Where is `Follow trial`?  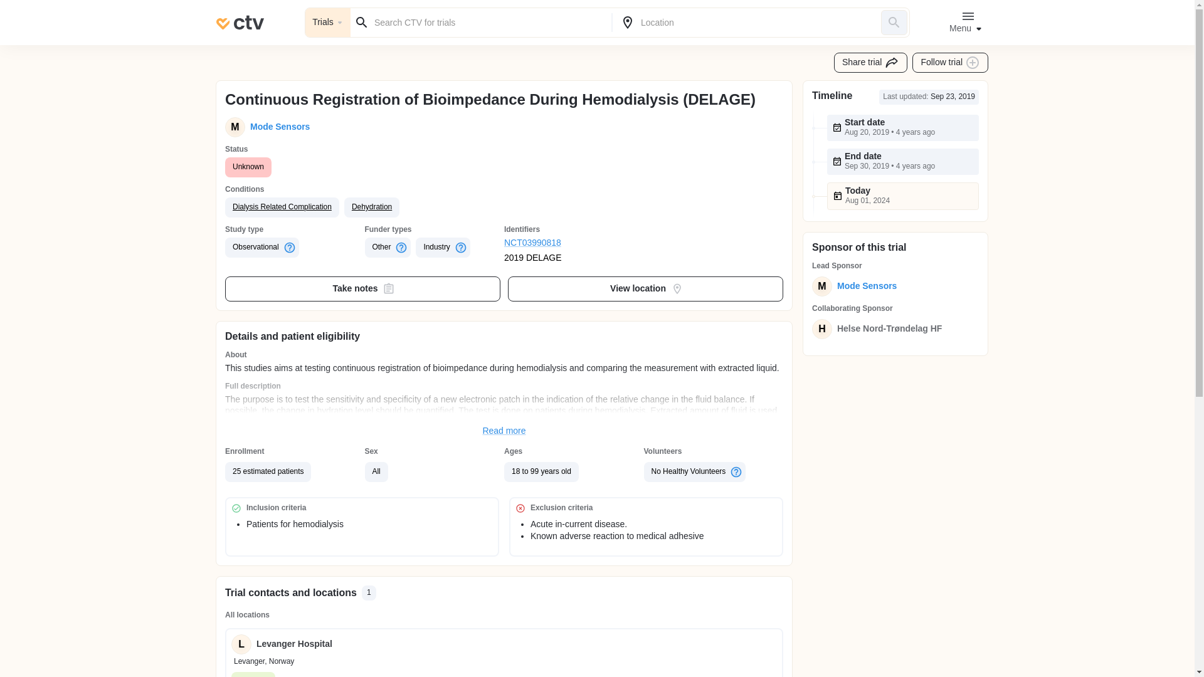
Follow trial is located at coordinates (951, 63).